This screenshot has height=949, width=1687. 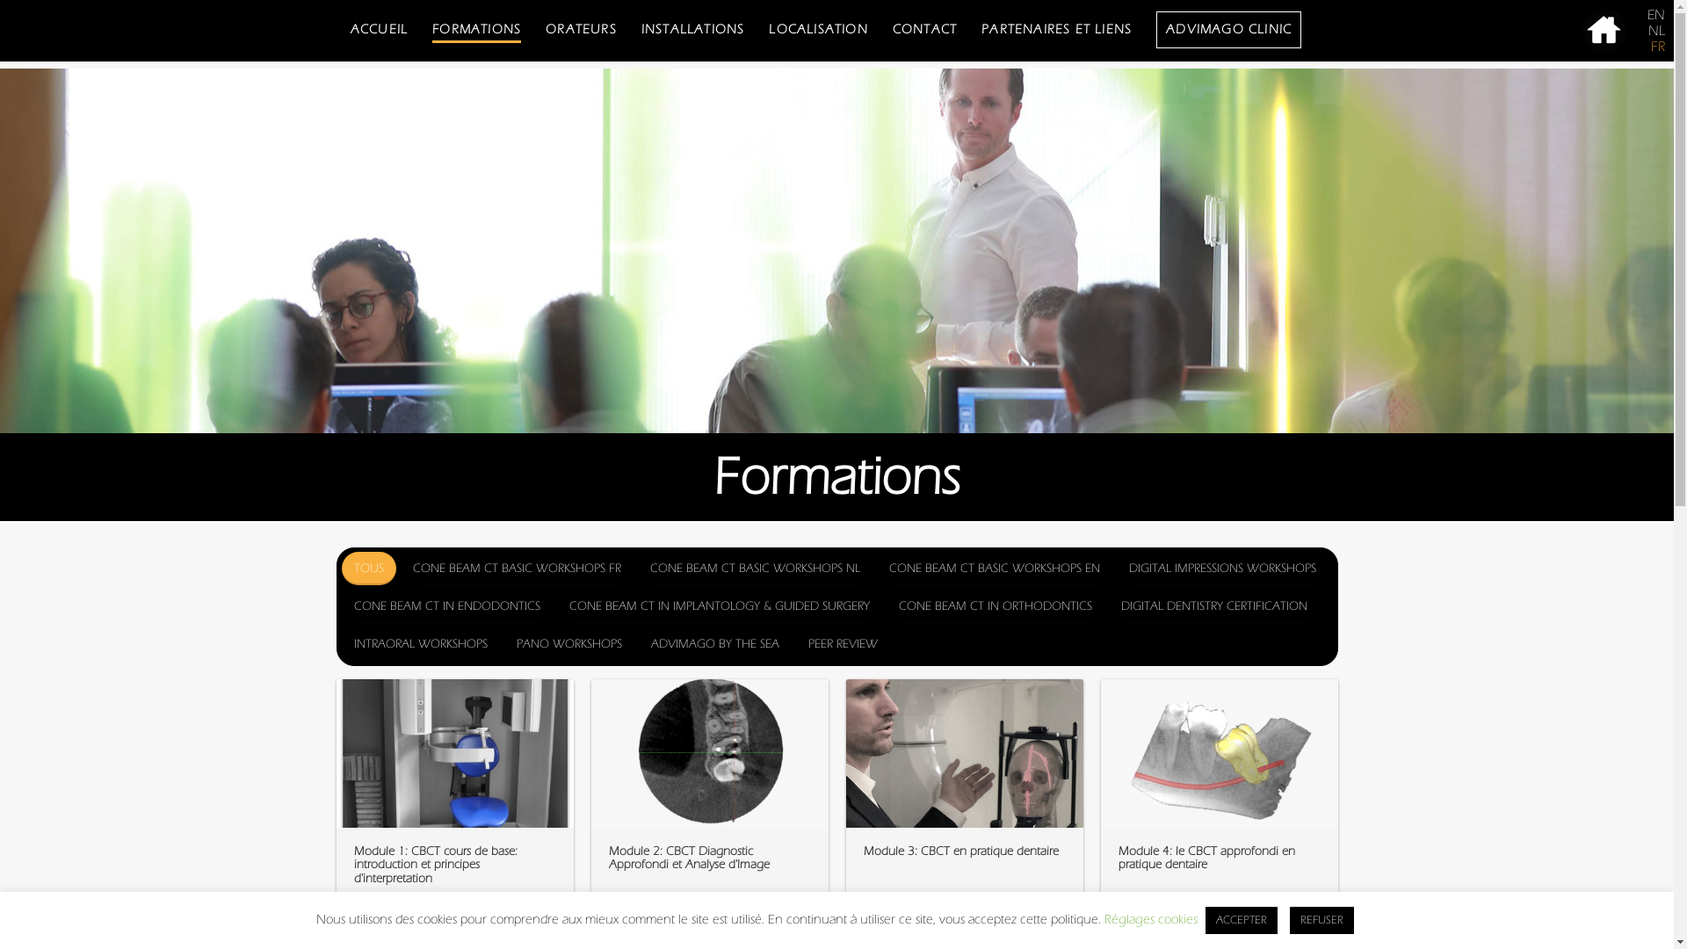 I want to click on CONE BEAM CT IN IMPLANTOLOGY & GUIDED SURGERY, so click(x=720, y=606).